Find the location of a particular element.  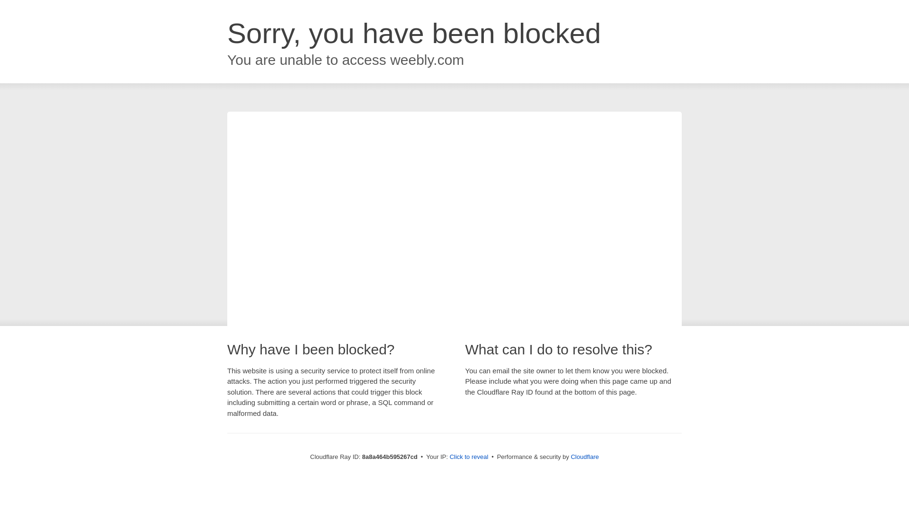

Click to reveal is located at coordinates (469, 457).